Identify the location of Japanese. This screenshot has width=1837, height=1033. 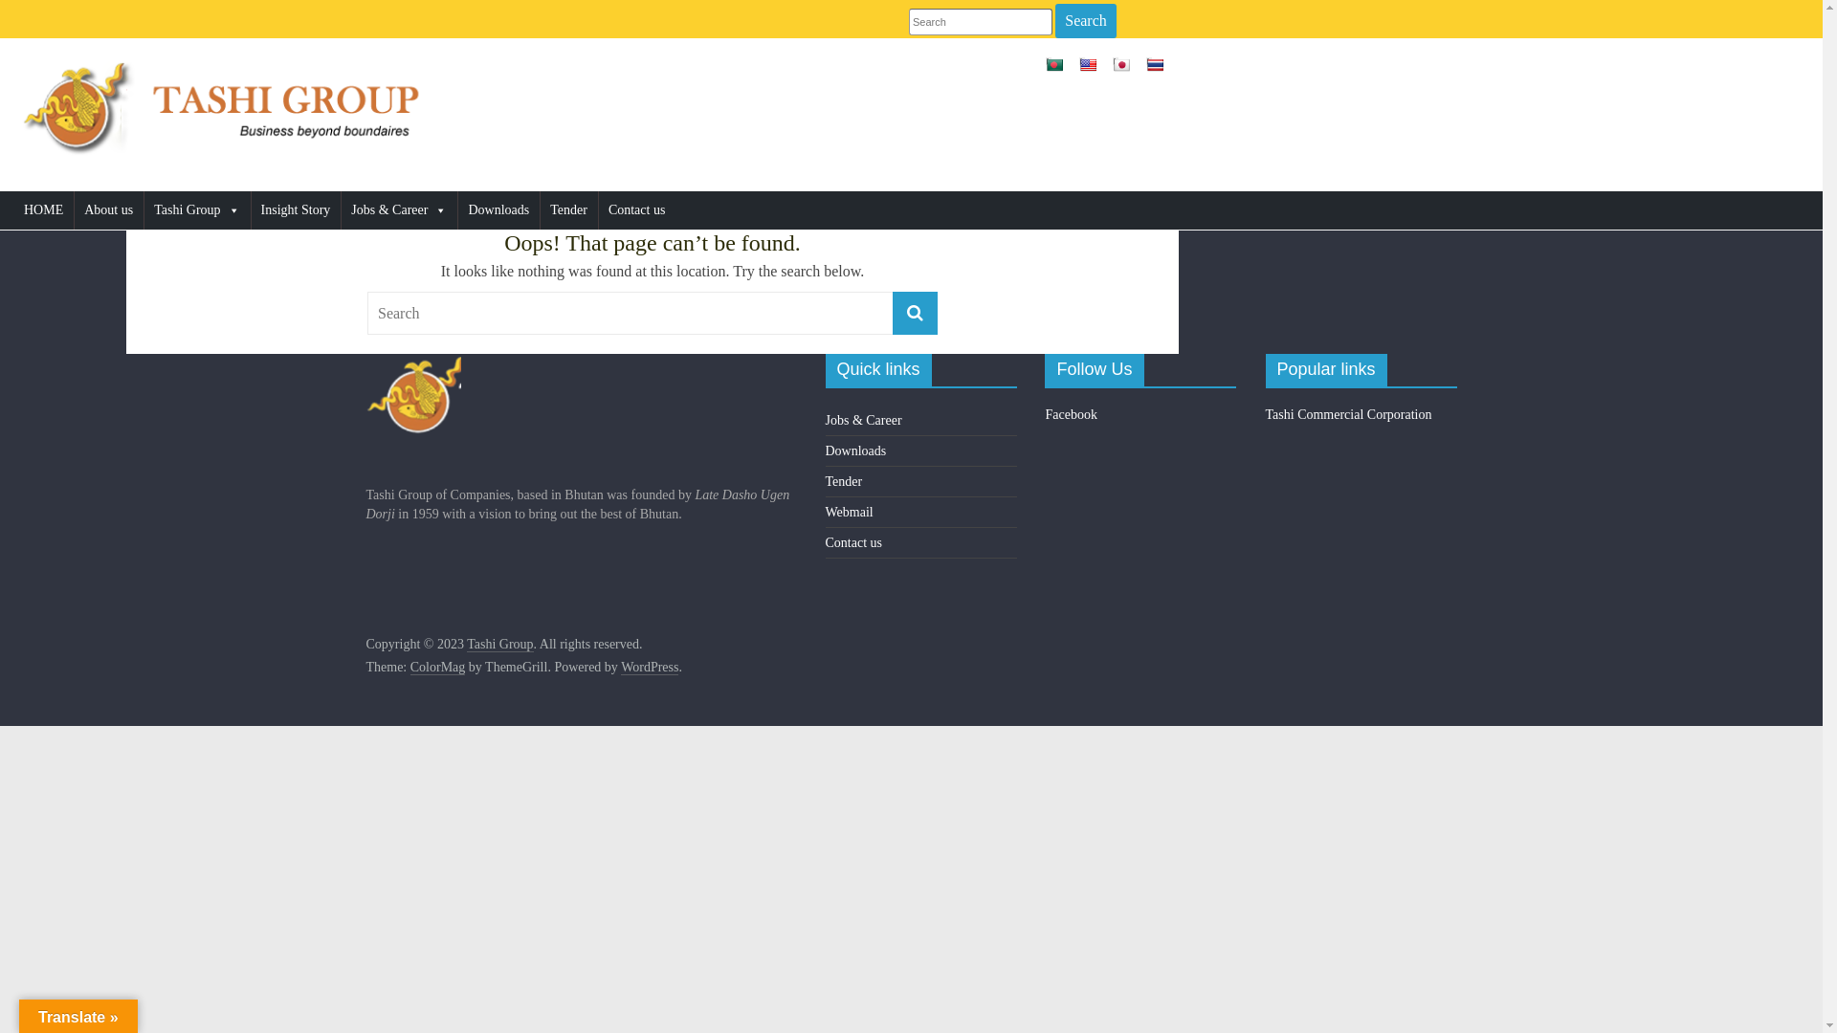
(1121, 65).